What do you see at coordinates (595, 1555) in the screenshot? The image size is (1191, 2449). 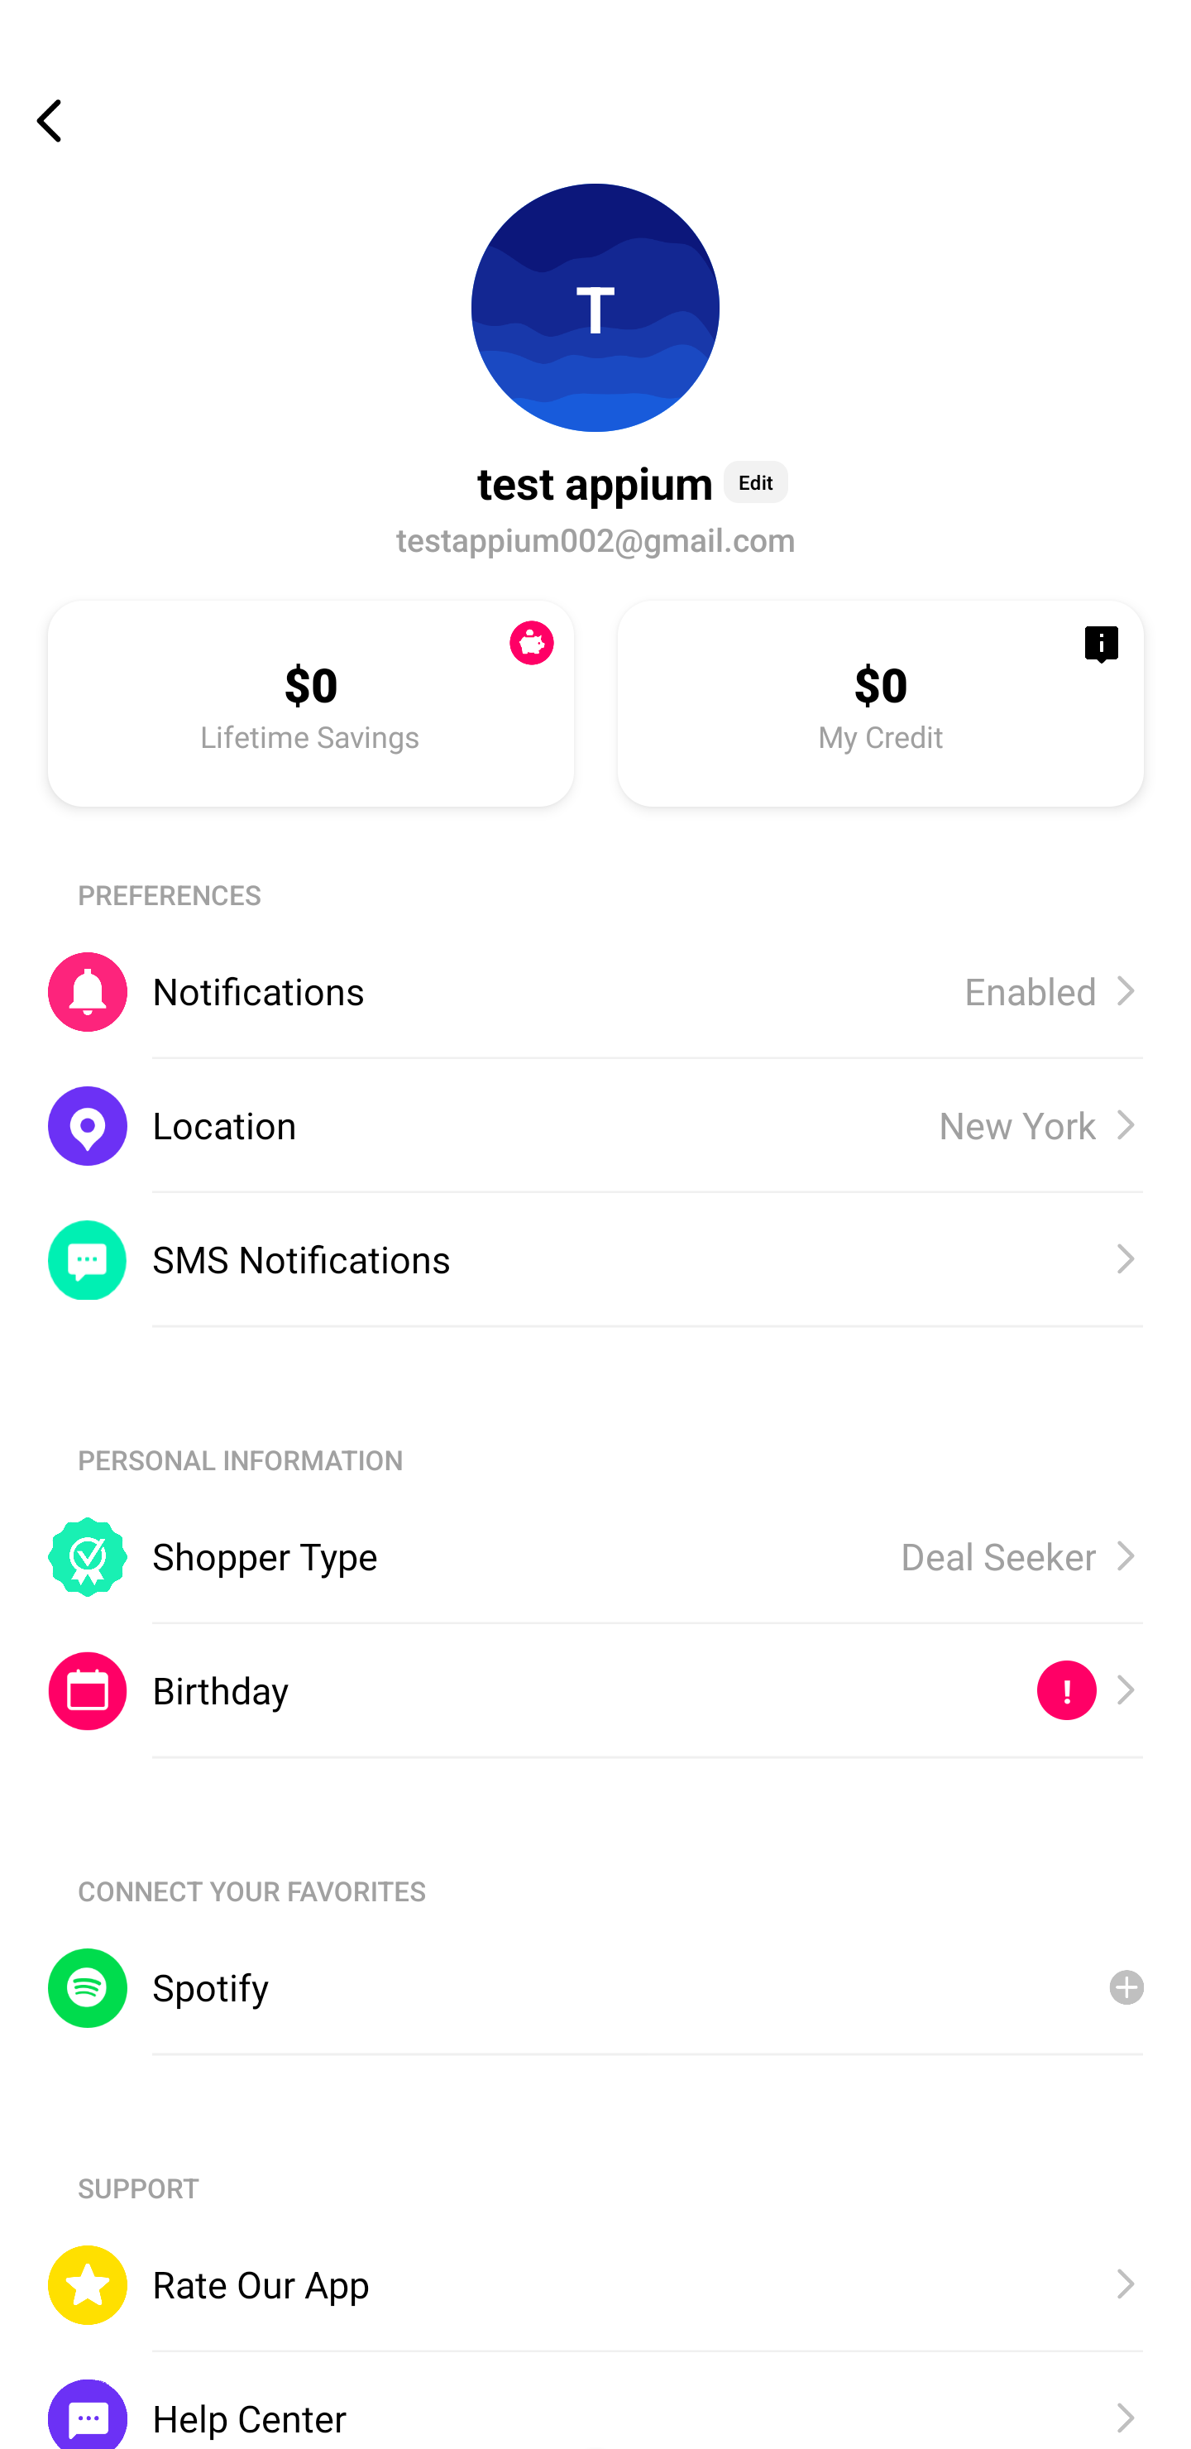 I see `Shopper Type, Deal Seeker Shopper Type Deal Seeker` at bounding box center [595, 1555].